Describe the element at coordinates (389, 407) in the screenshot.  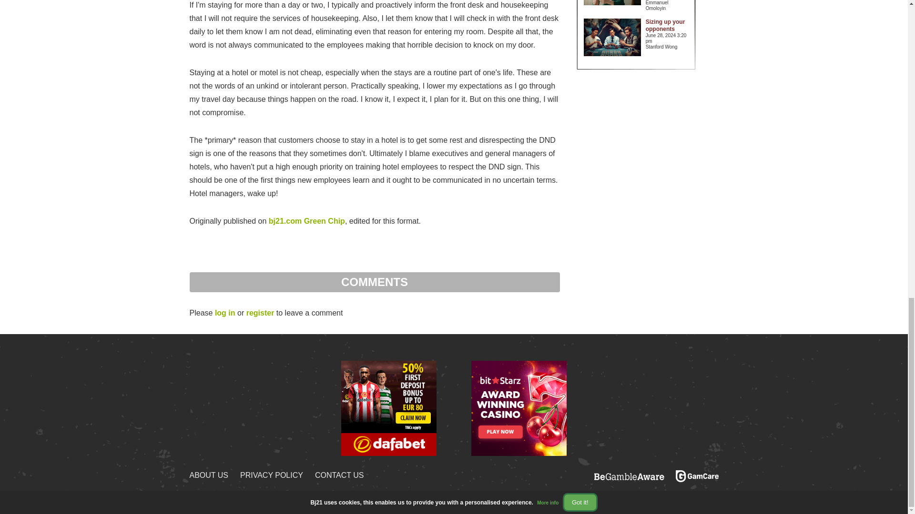
I see `Visit Dafabet Casino` at that location.